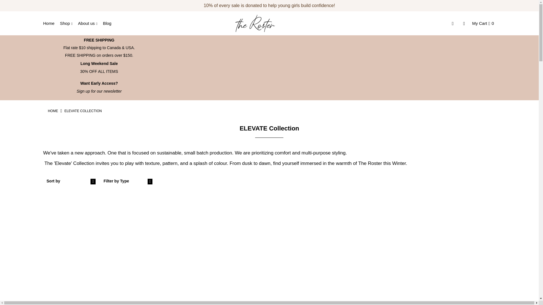 The image size is (543, 305). What do you see at coordinates (99, 87) in the screenshot?
I see `Home` at bounding box center [99, 87].